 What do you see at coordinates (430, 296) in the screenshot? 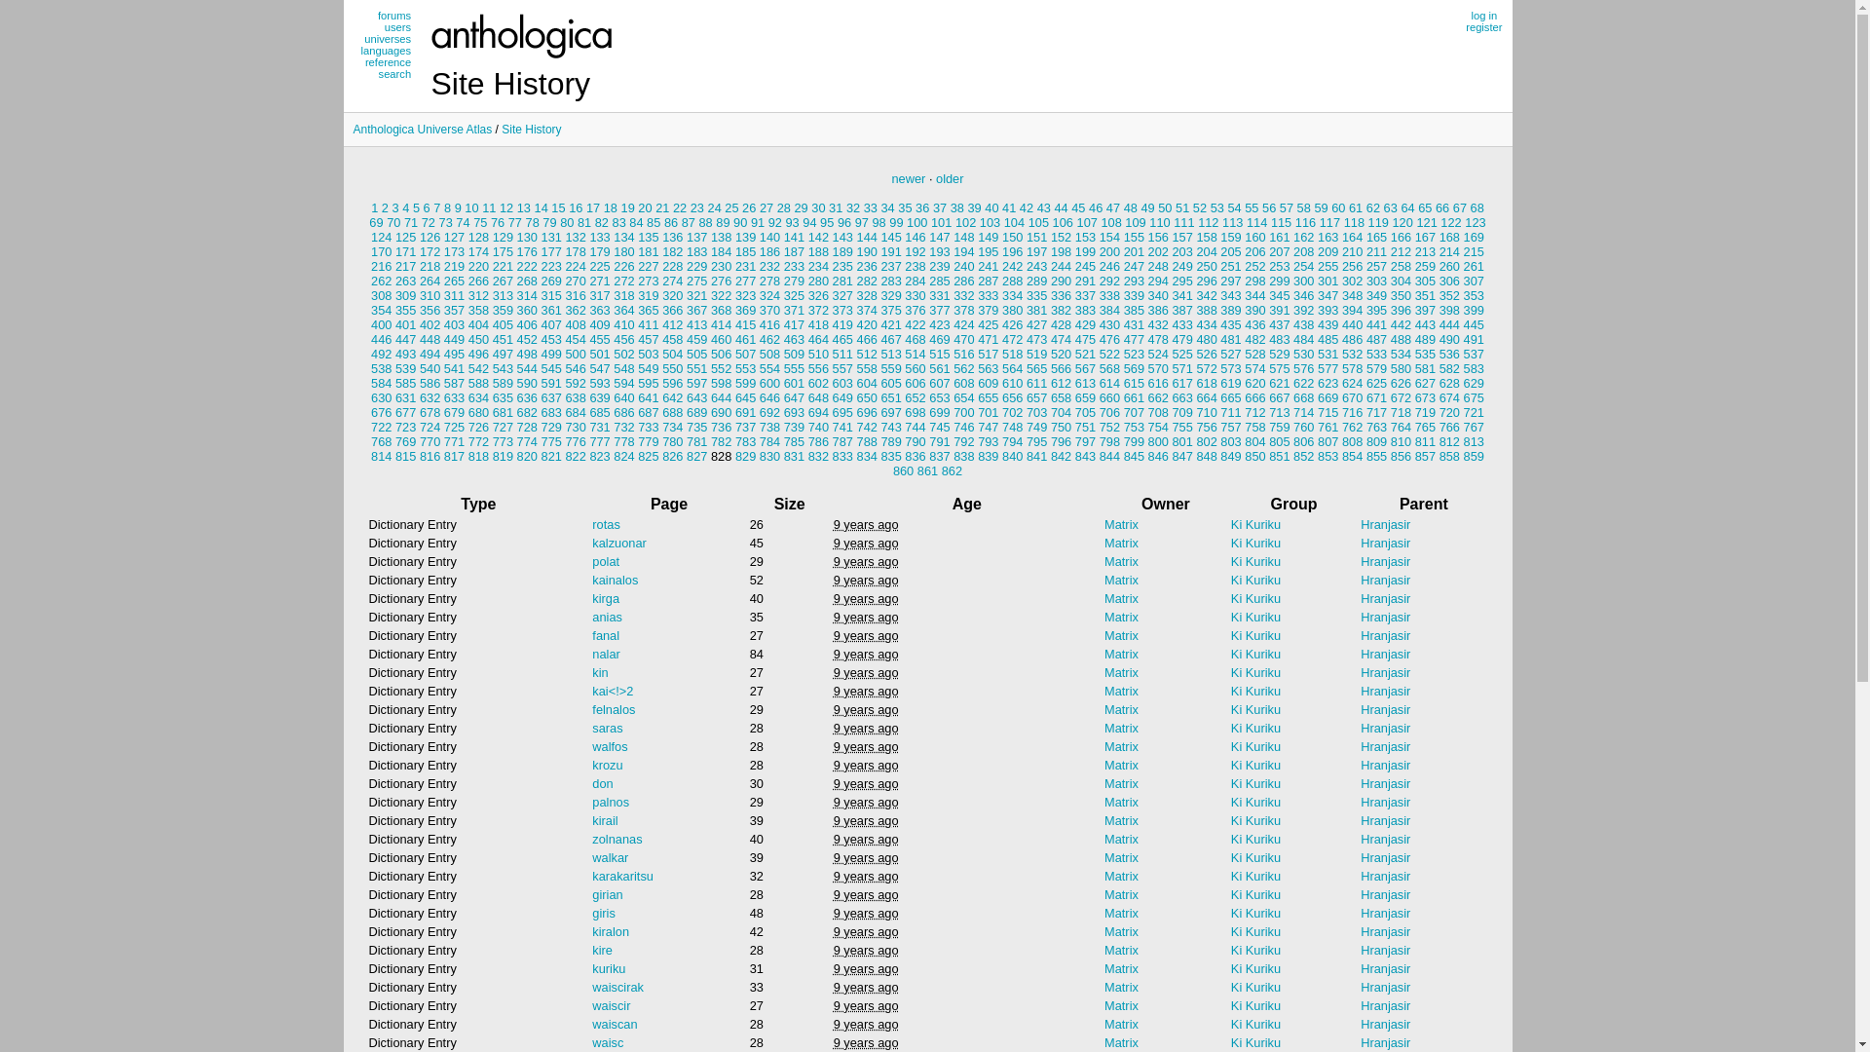
I see `310` at bounding box center [430, 296].